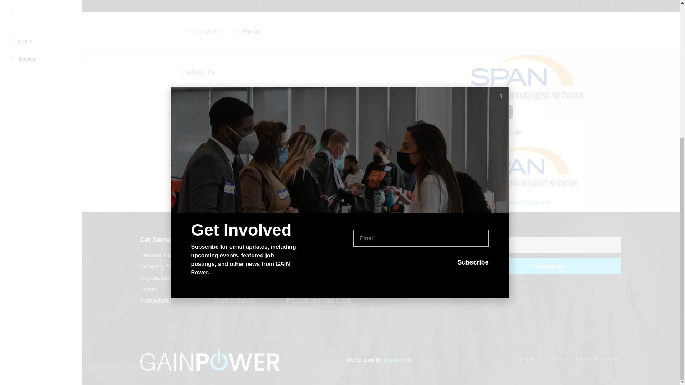 This screenshot has width=685, height=385. I want to click on About Us, so click(198, 72).